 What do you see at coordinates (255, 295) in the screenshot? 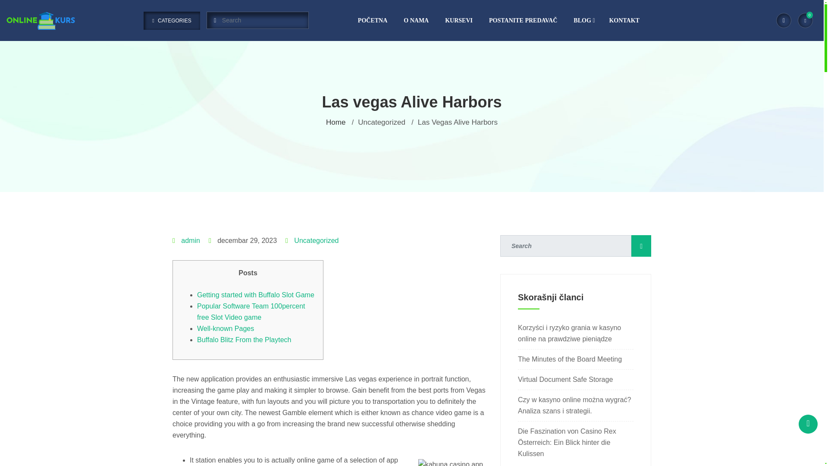
I see `Getting started with Buffalo Slot Game` at bounding box center [255, 295].